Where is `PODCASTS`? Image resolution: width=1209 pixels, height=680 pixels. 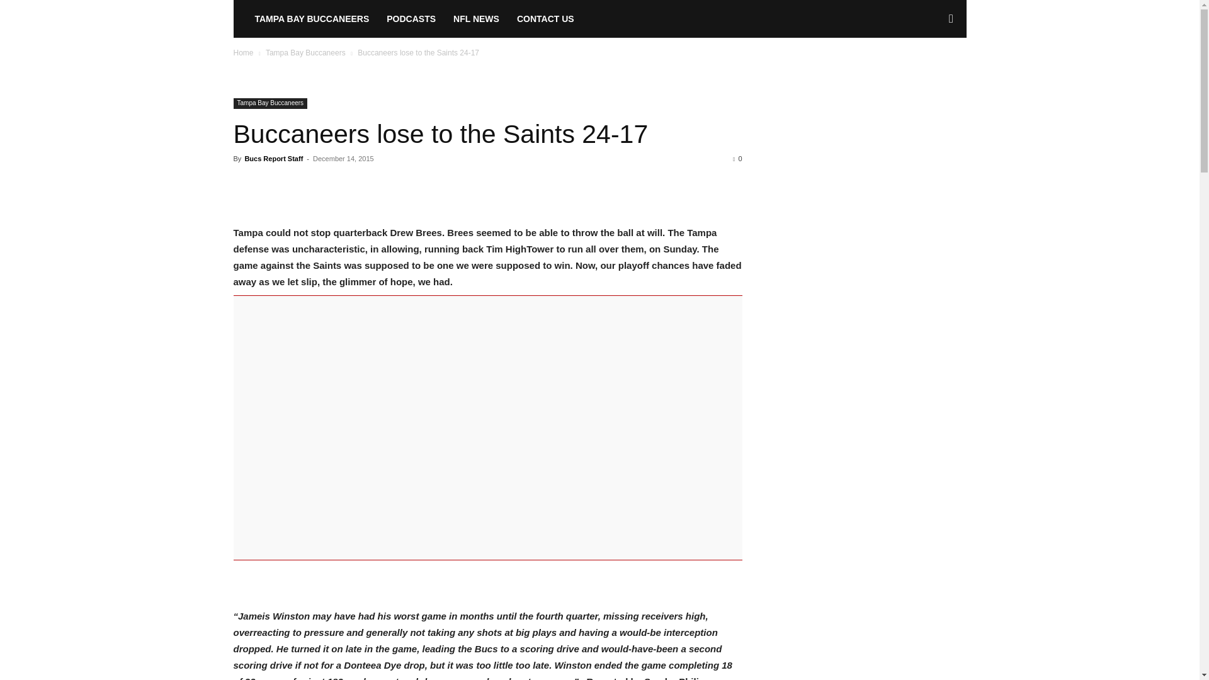
PODCASTS is located at coordinates (411, 19).